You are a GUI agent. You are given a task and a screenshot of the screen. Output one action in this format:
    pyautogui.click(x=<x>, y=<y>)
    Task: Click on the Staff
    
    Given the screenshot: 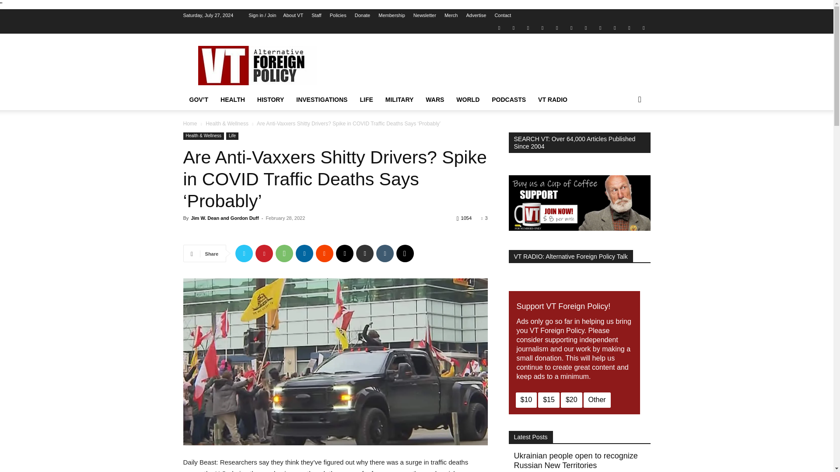 What is the action you would take?
    pyautogui.click(x=316, y=15)
    